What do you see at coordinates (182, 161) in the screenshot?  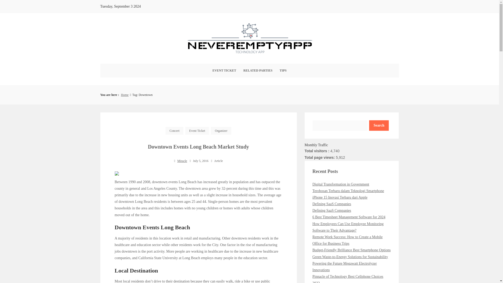 I see `Miracle` at bounding box center [182, 161].